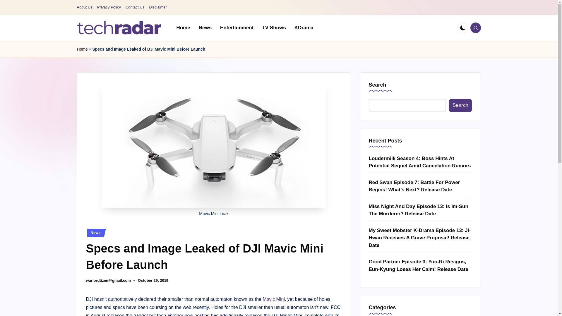 This screenshot has height=316, width=562. Describe the element at coordinates (109, 7) in the screenshot. I see `Privacy Policy` at that location.